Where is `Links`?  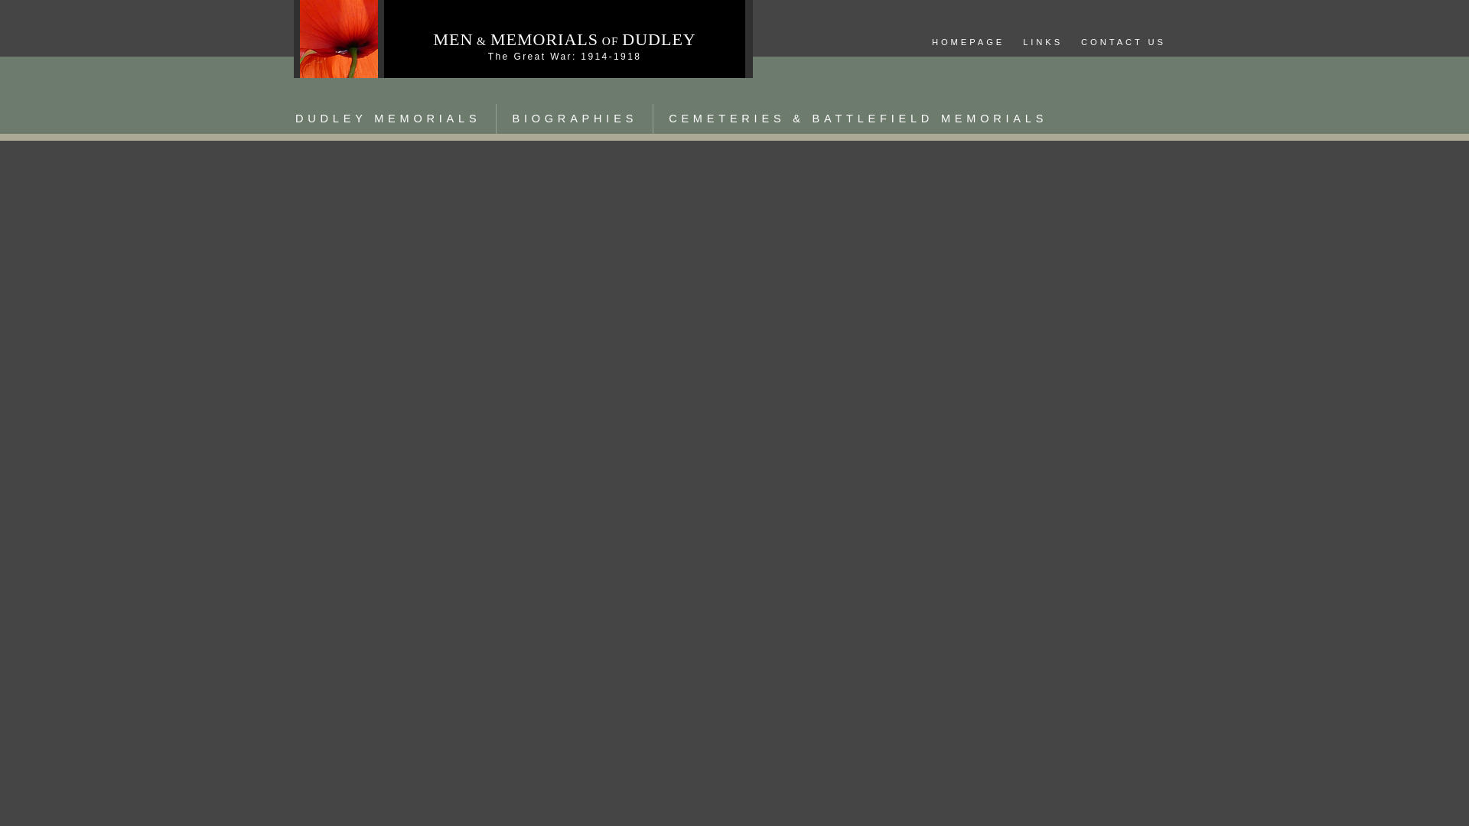
Links is located at coordinates (1042, 43).